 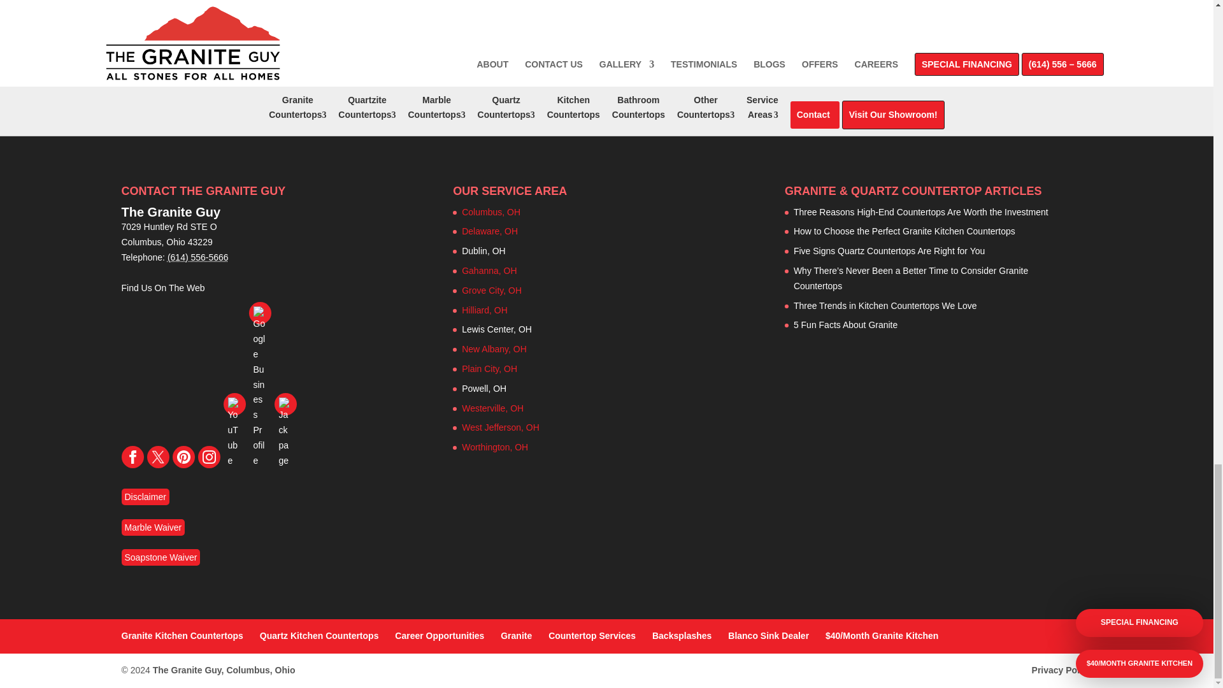 What do you see at coordinates (259, 313) in the screenshot?
I see `Google Business Profile` at bounding box center [259, 313].